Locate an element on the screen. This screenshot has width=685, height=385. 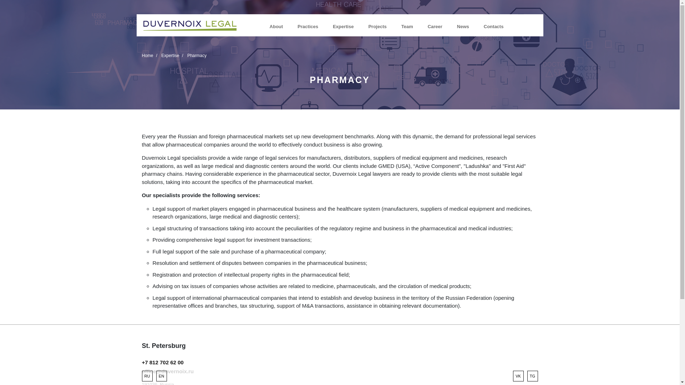
EN is located at coordinates (161, 376).